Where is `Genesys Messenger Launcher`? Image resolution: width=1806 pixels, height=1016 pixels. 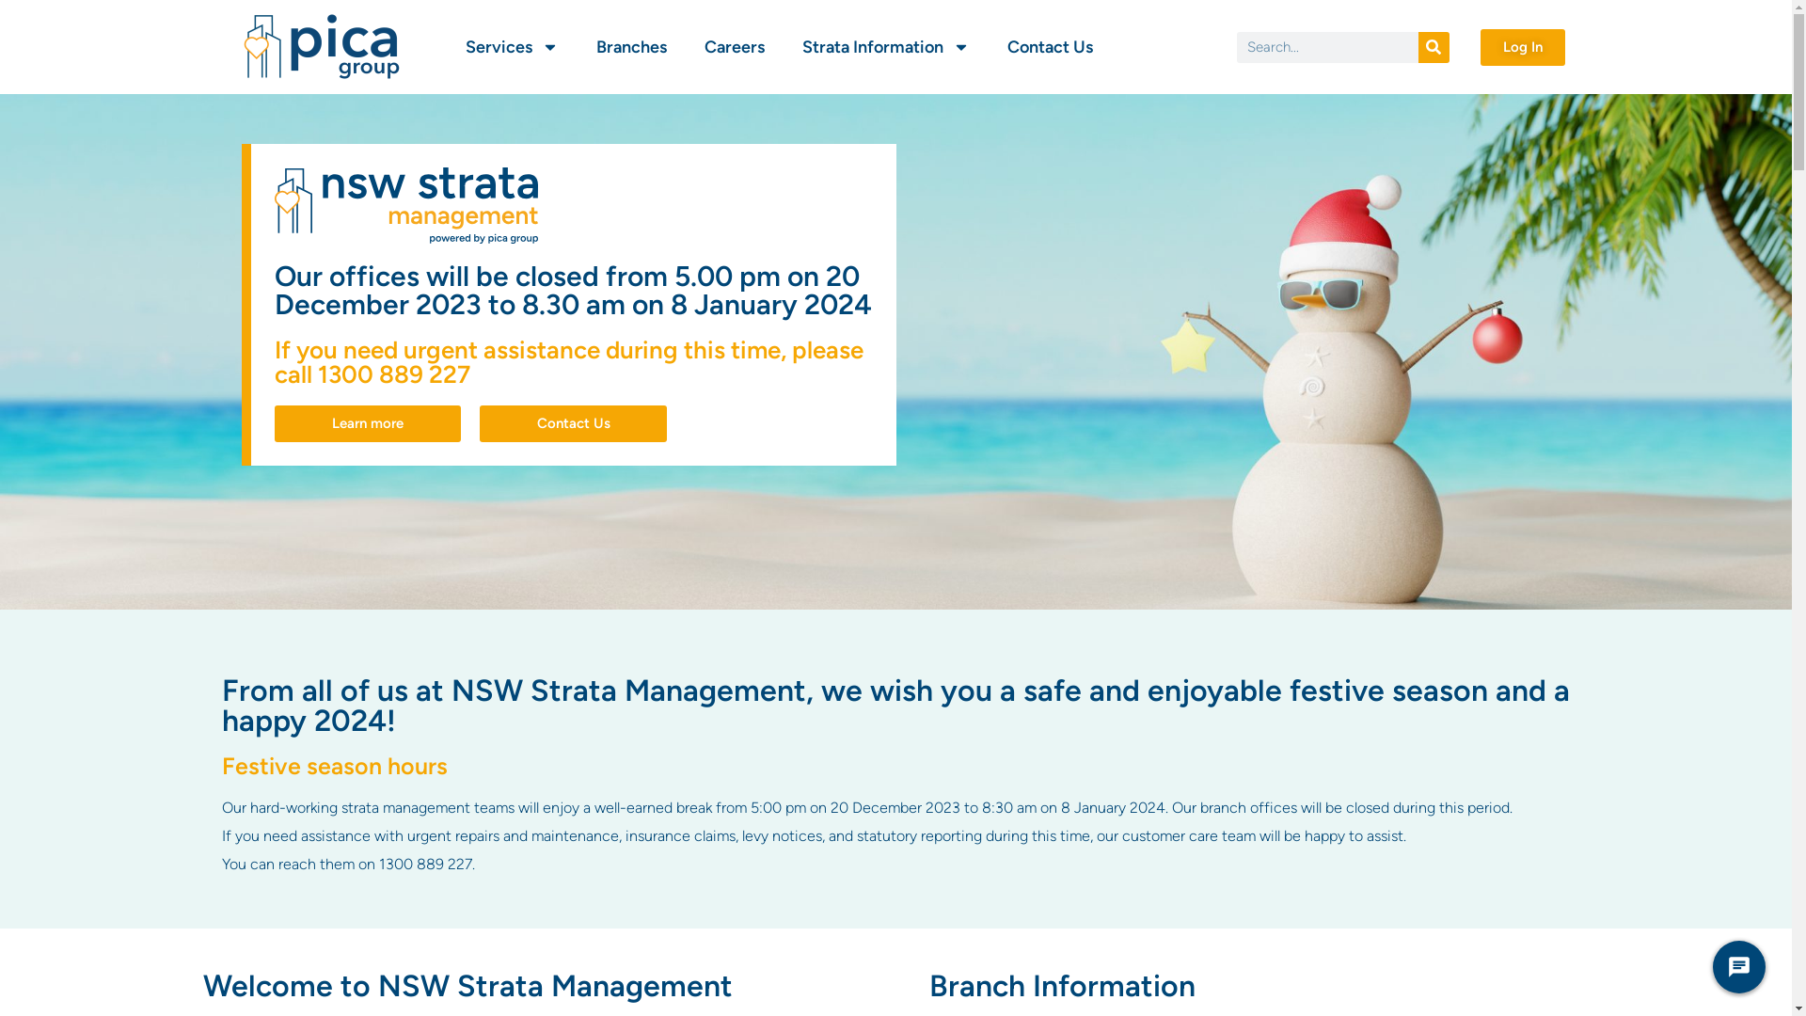
Genesys Messenger Launcher is located at coordinates (1739, 971).